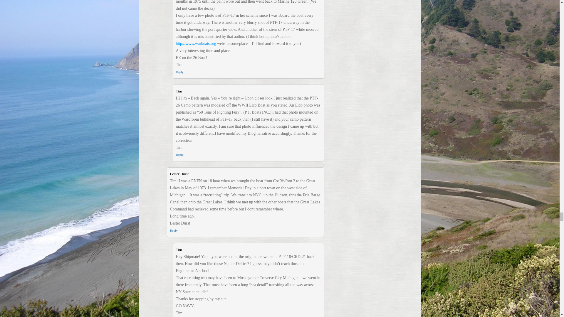 This screenshot has height=317, width=564. What do you see at coordinates (179, 154) in the screenshot?
I see `Reply` at bounding box center [179, 154].